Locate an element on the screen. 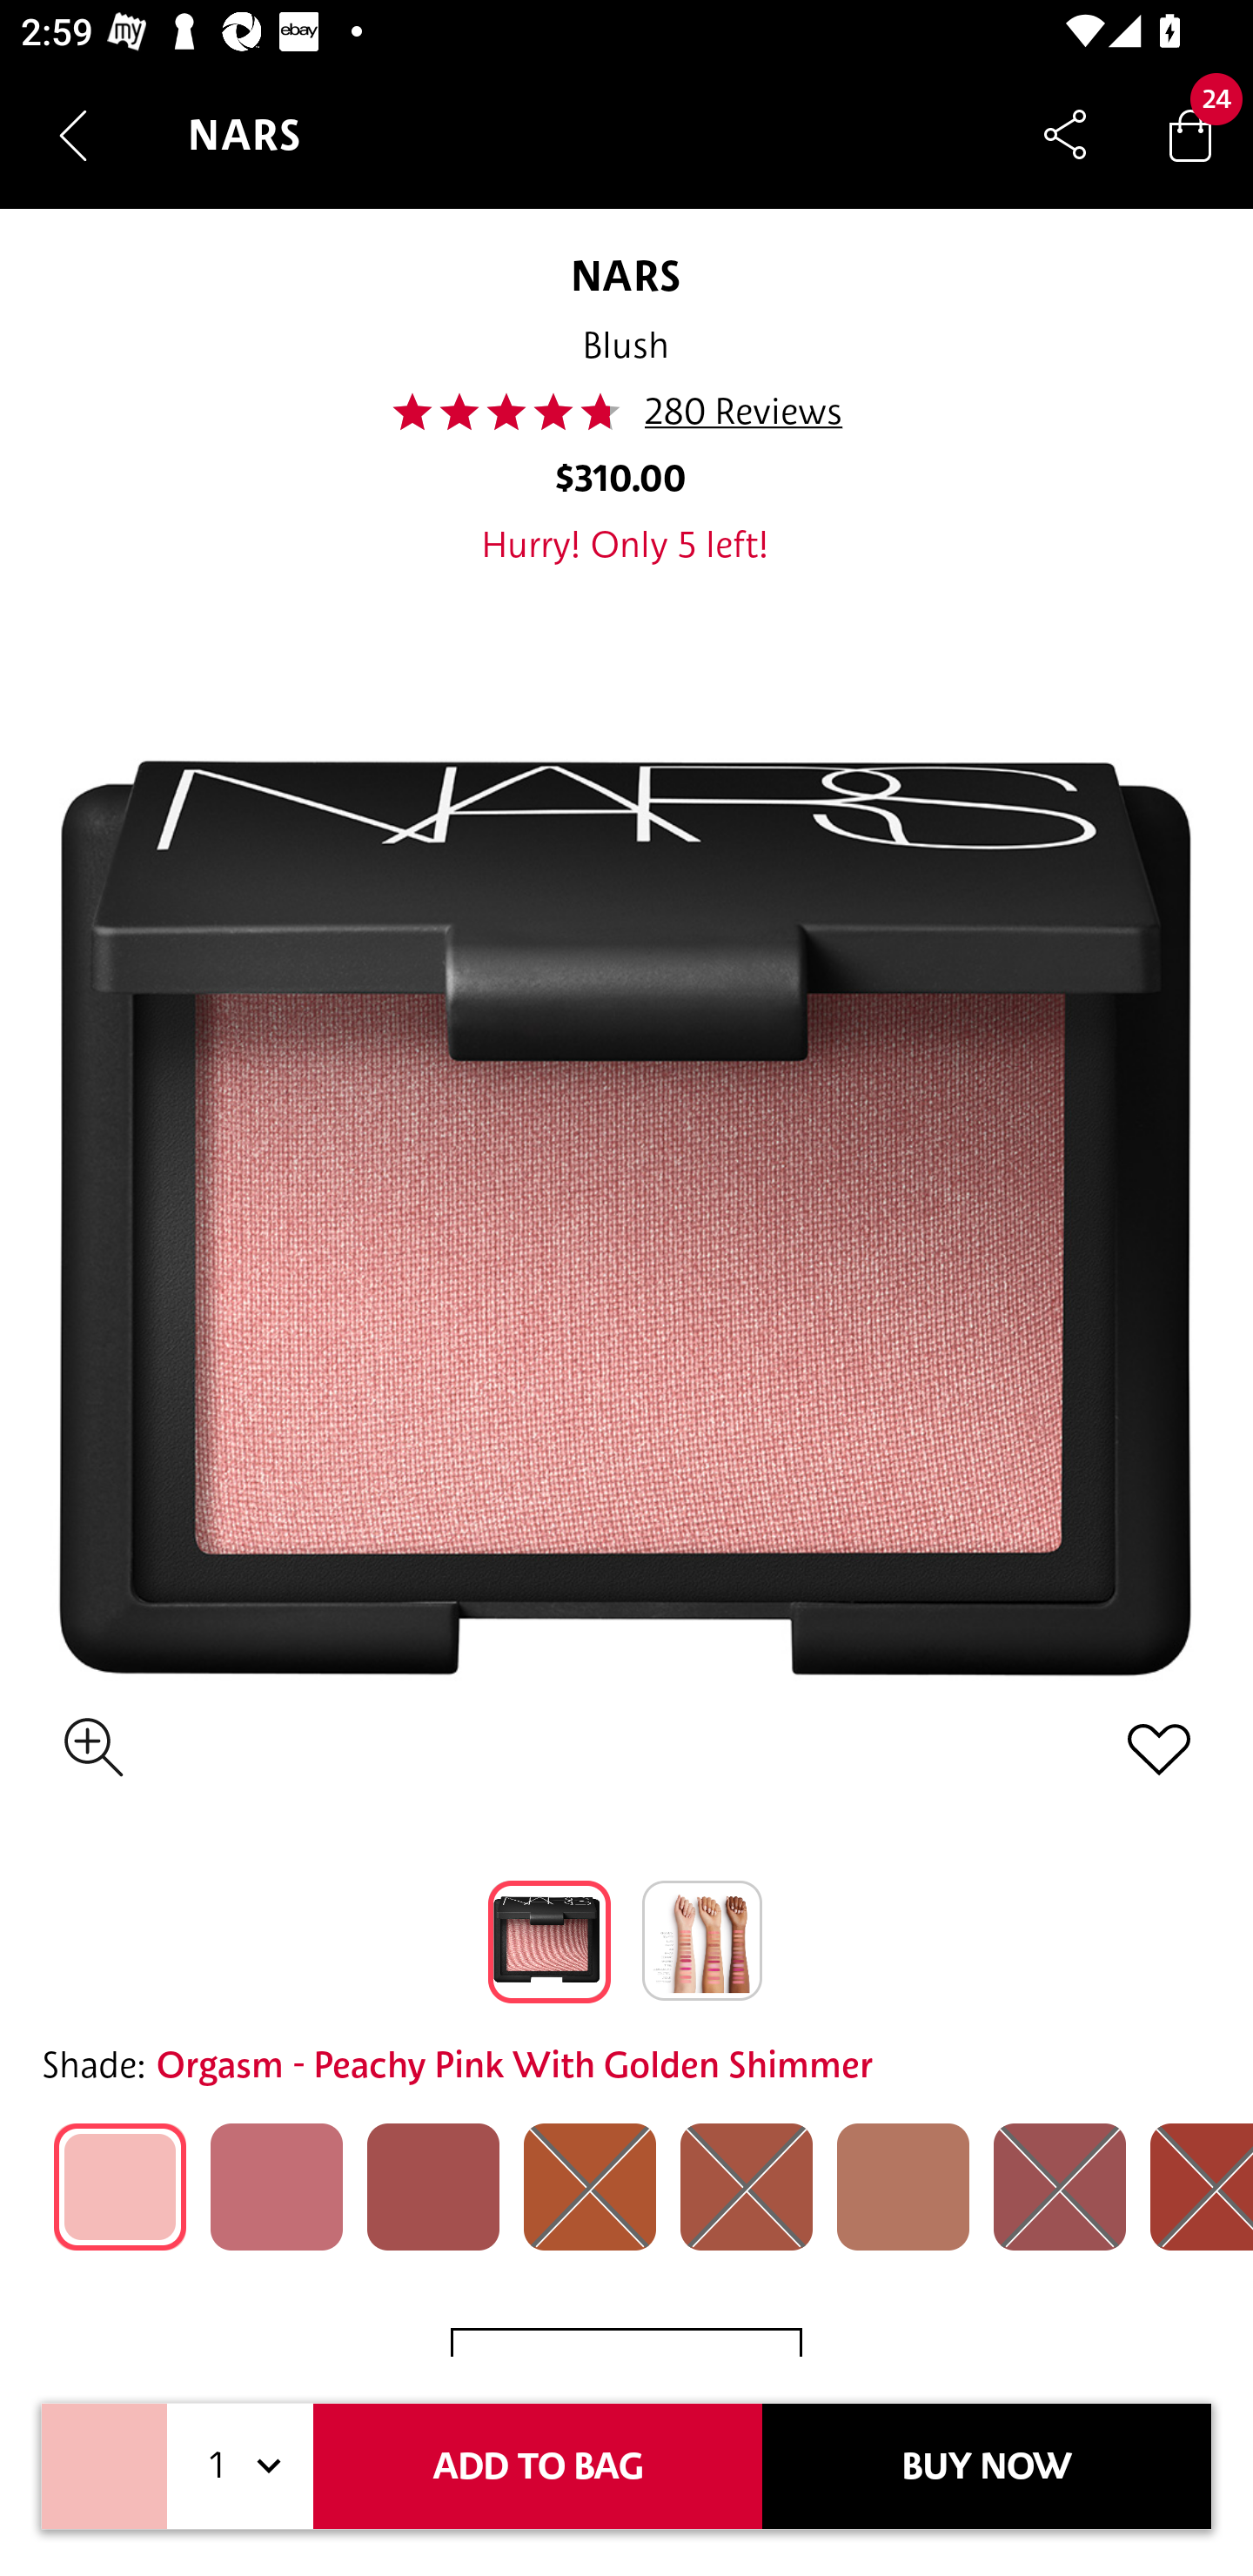  BUY NOW is located at coordinates (987, 2466).